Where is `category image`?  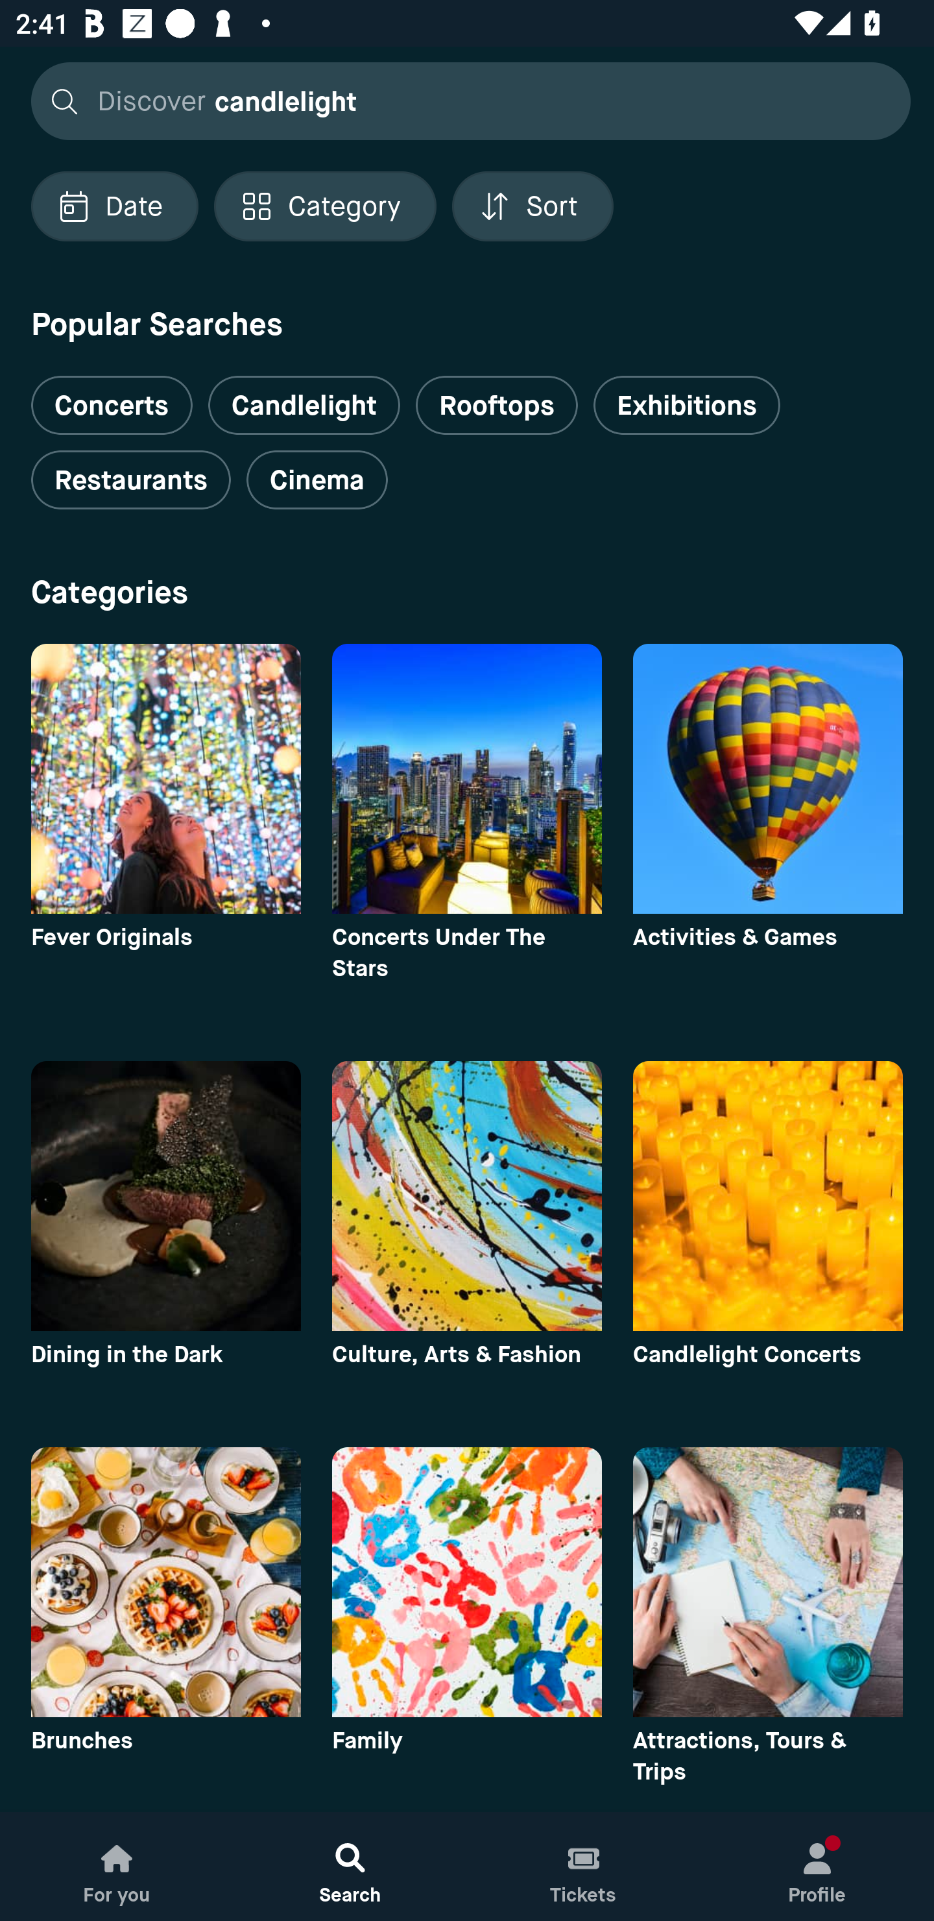
category image is located at coordinates (165, 1582).